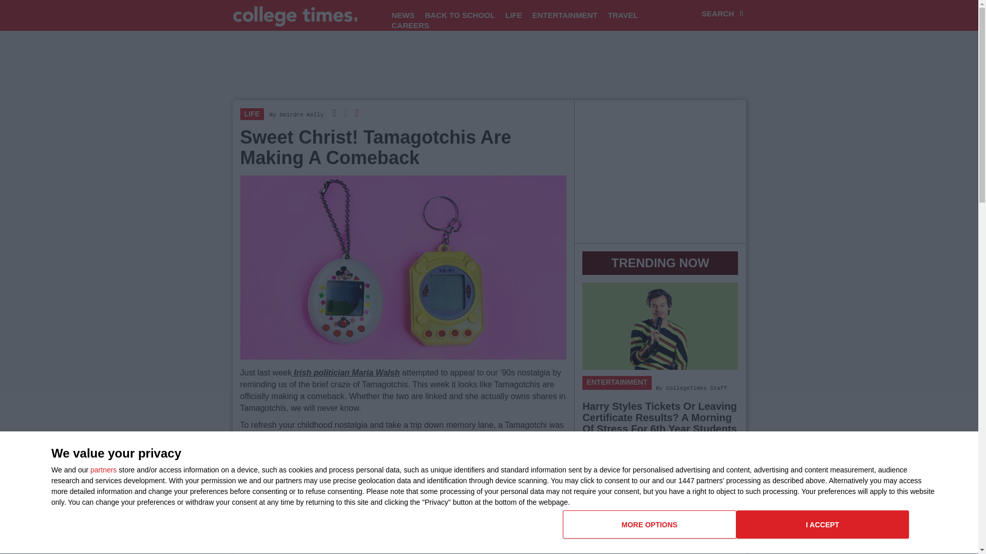 Image resolution: width=986 pixels, height=554 pixels. I want to click on CAREERS, so click(823, 524).